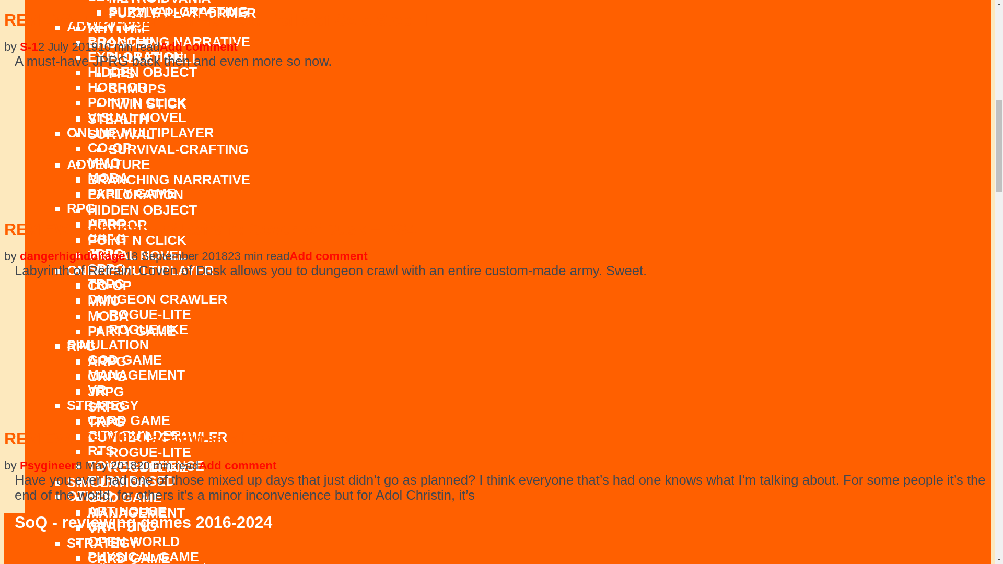  I want to click on SURVIVAL, so click(121, 2).